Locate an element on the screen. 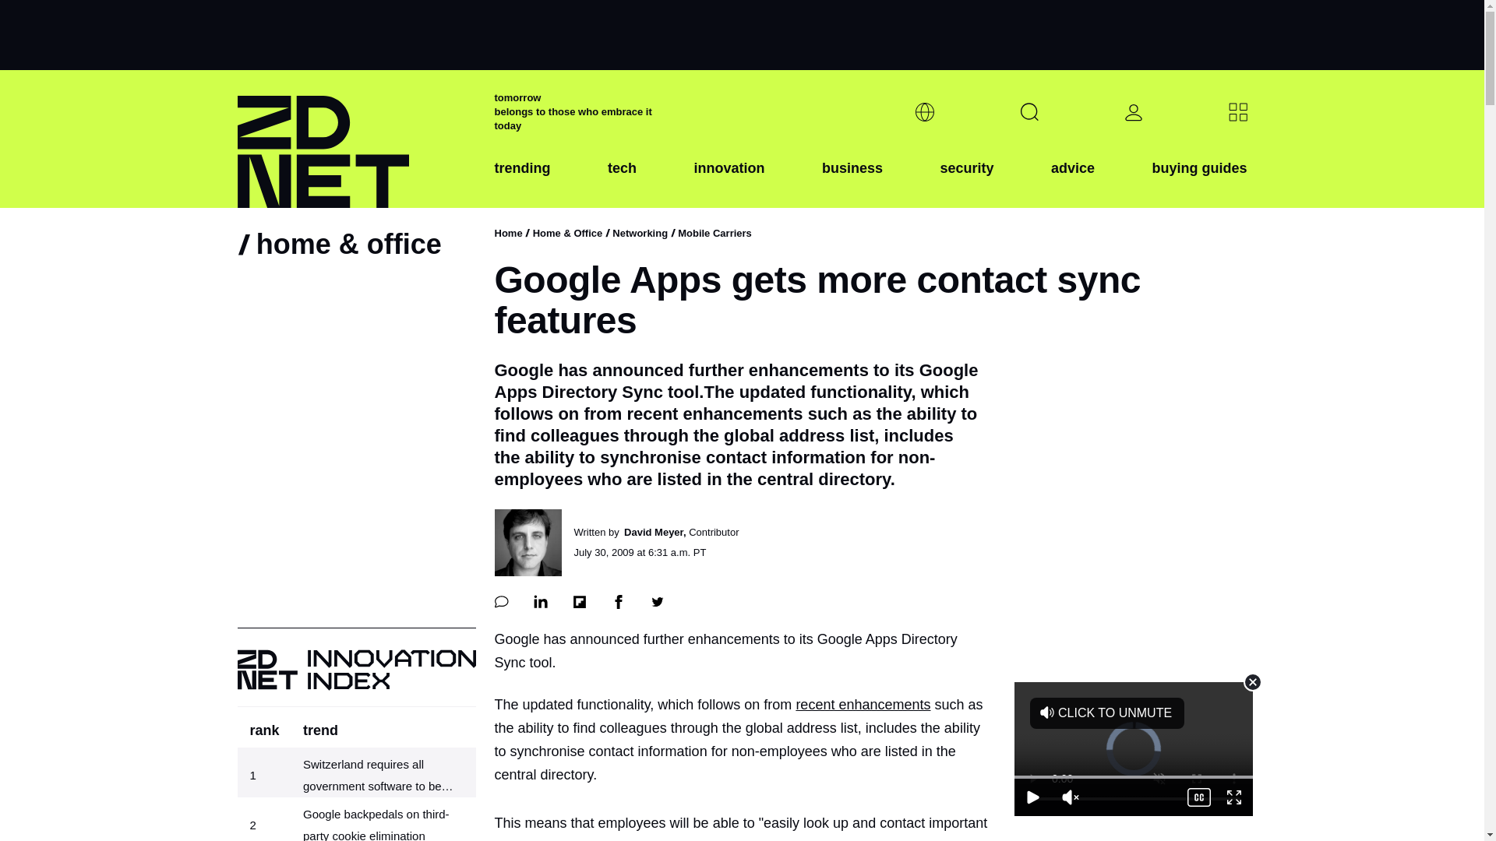  3rd party ad content is located at coordinates (741, 34).